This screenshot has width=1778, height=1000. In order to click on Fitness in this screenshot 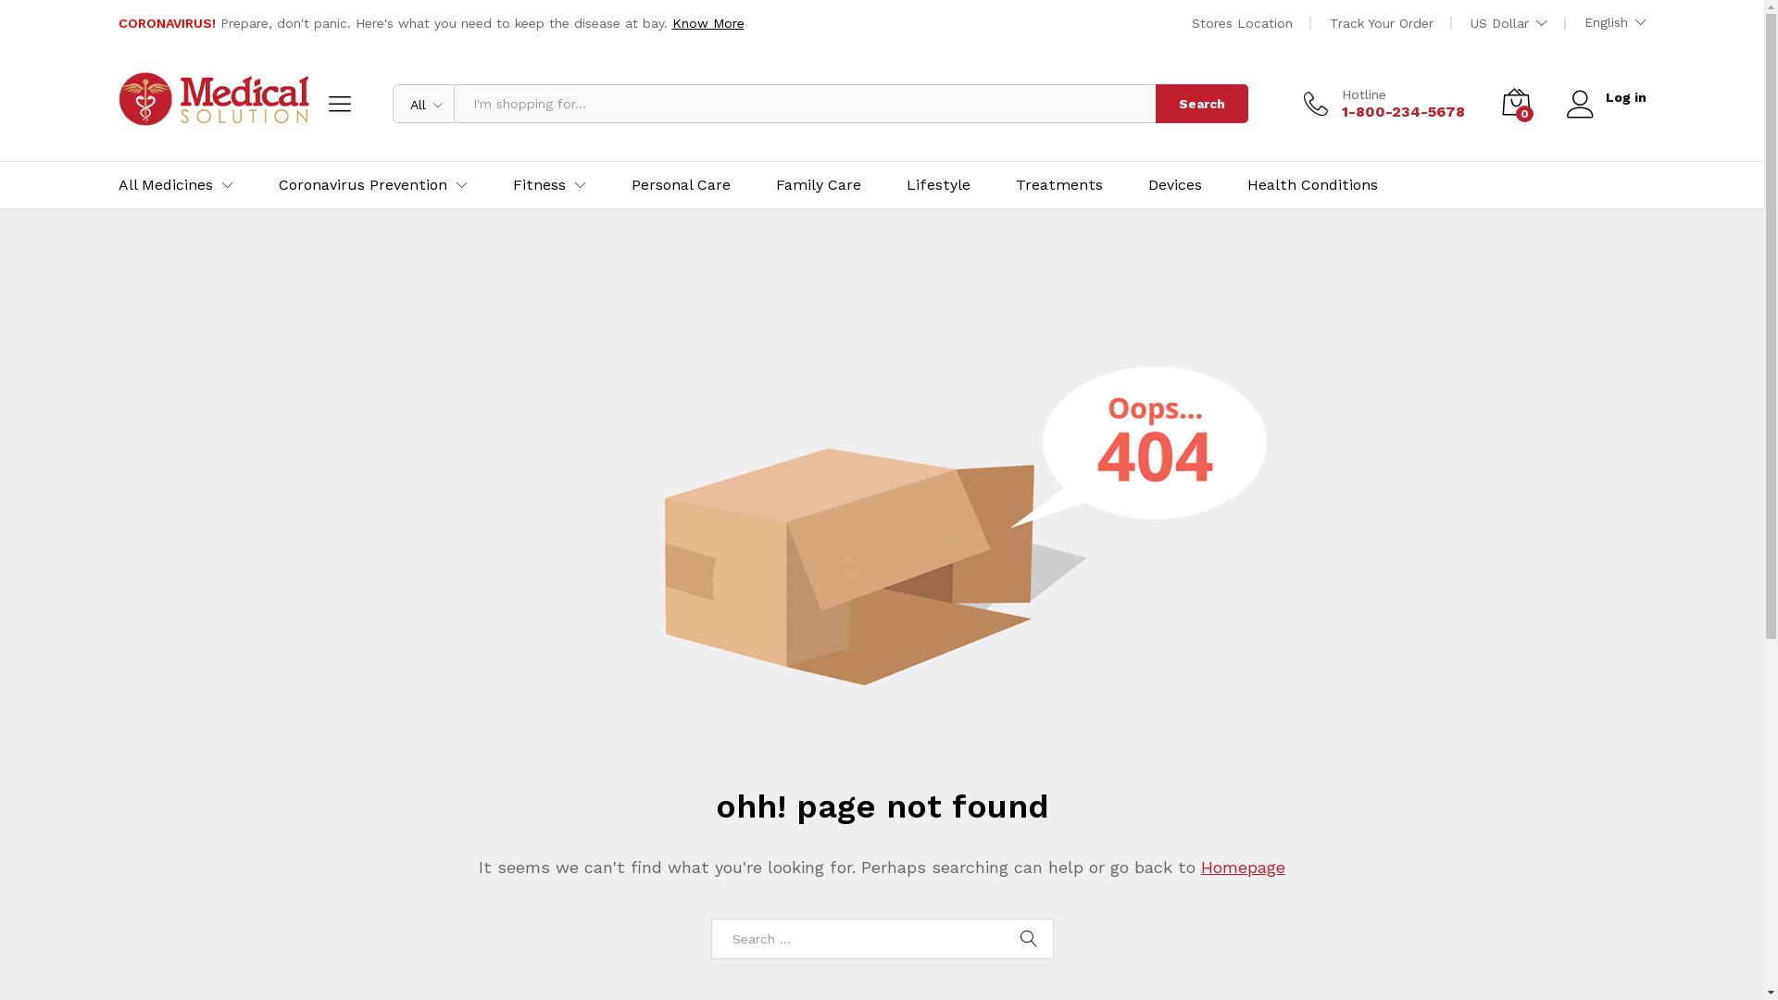, I will do `click(539, 185)`.